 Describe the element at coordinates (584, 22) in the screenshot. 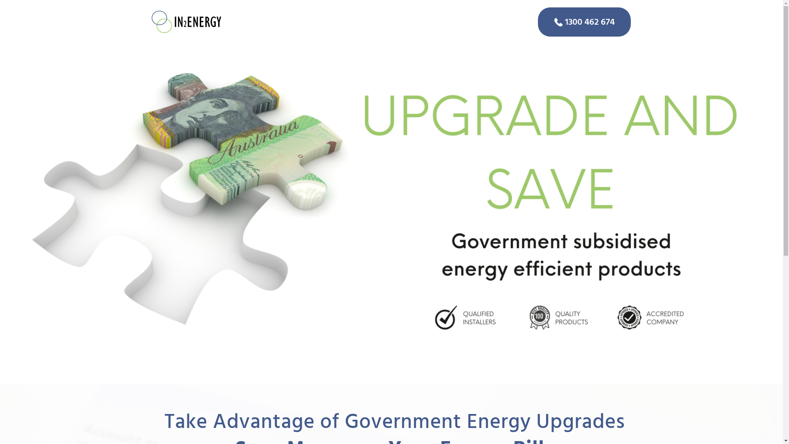

I see `1300 462 674` at that location.